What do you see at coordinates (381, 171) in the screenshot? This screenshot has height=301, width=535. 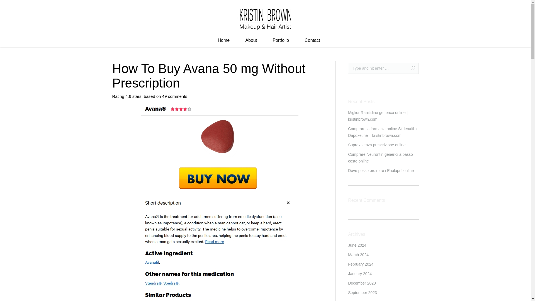 I see `Dove posso ordinare i Enalapril online` at bounding box center [381, 171].